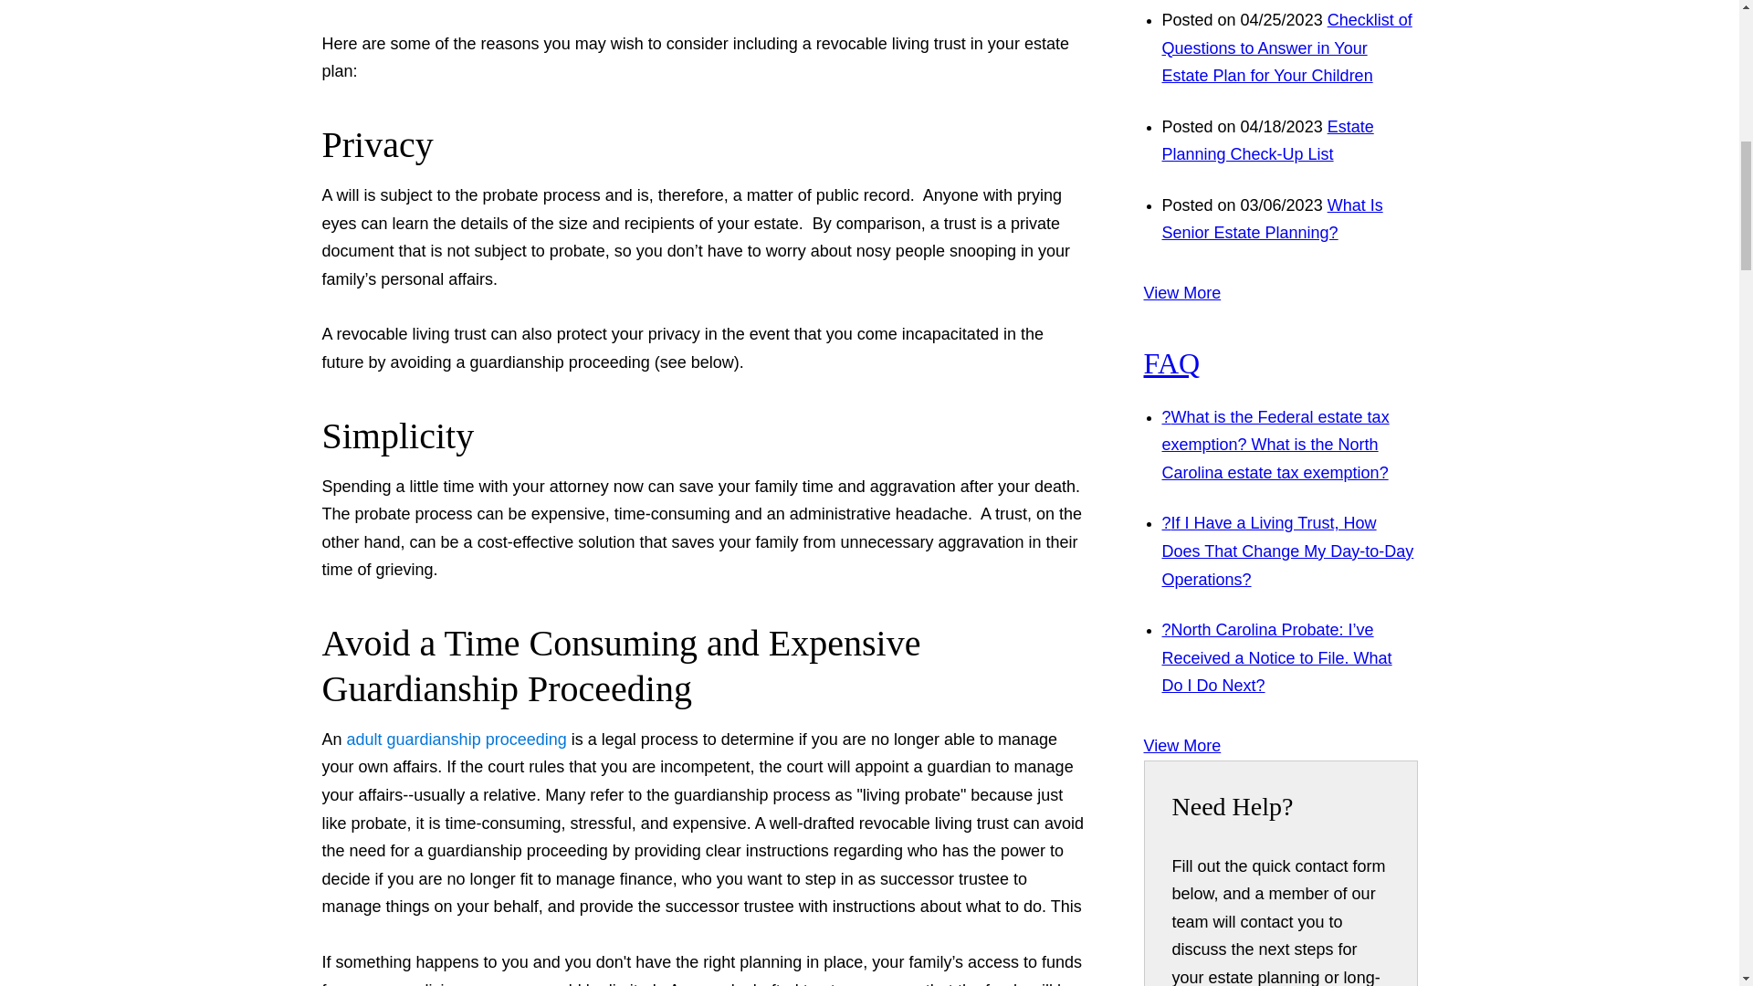  Describe the element at coordinates (457, 739) in the screenshot. I see `What Is An Adult Guardianship?` at that location.